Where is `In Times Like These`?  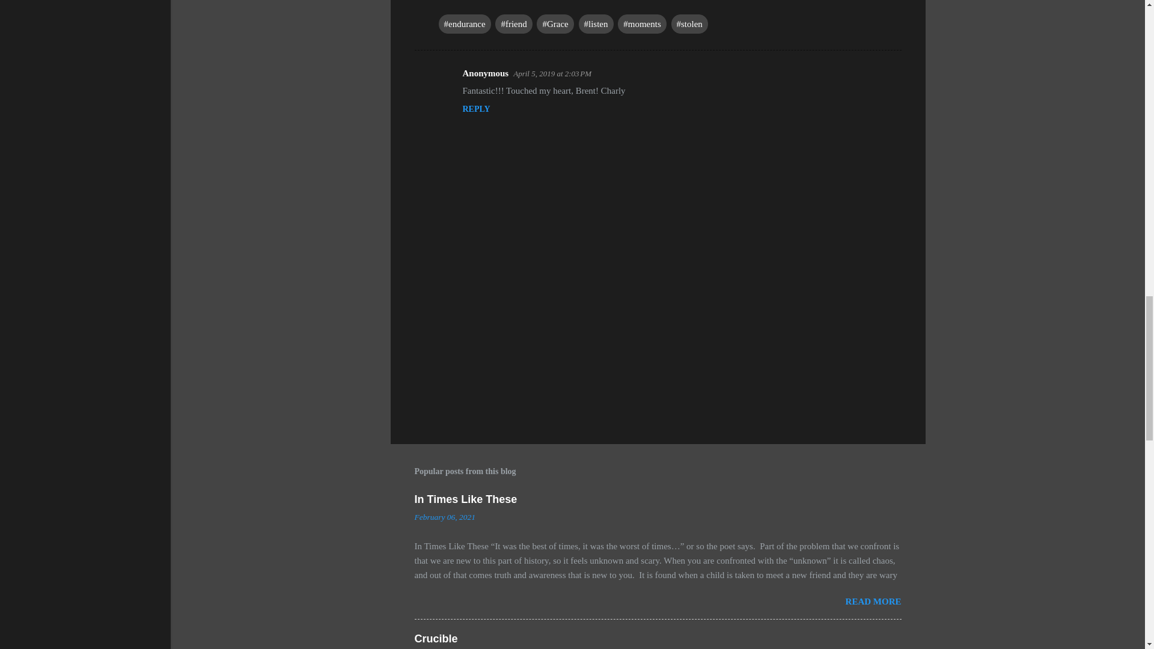
In Times Like These is located at coordinates (465, 499).